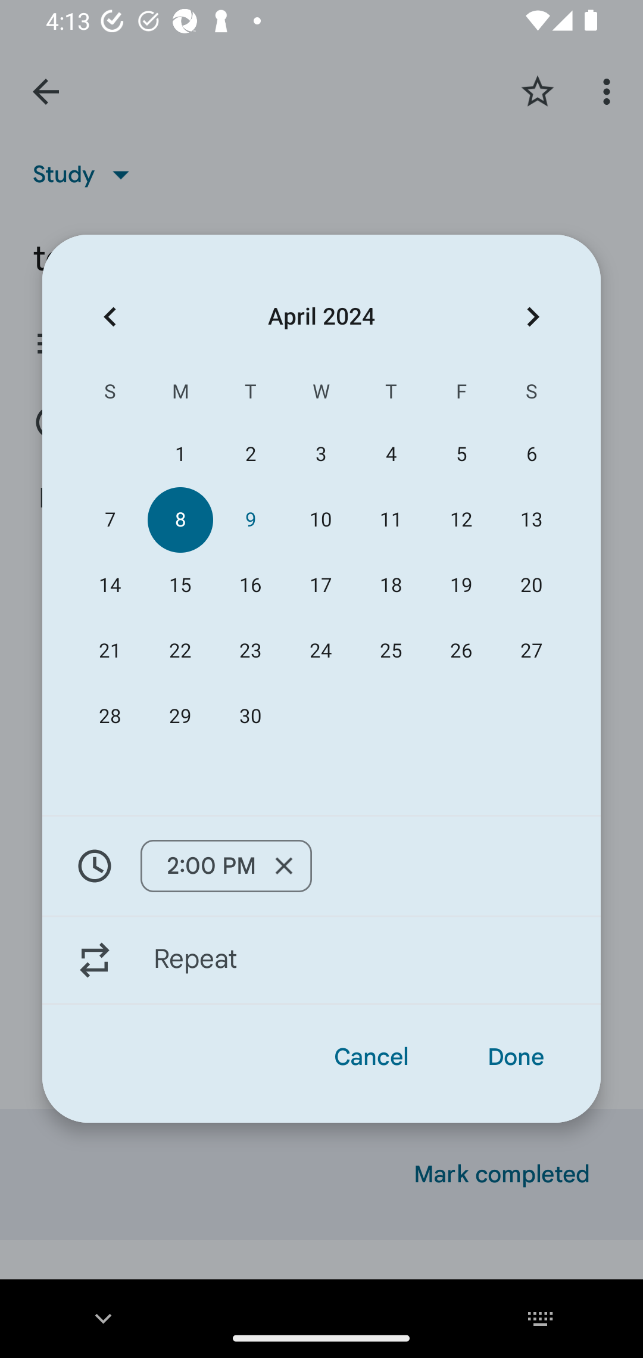 The width and height of the screenshot is (643, 1358). I want to click on 27 27 April 2024, so click(531, 651).